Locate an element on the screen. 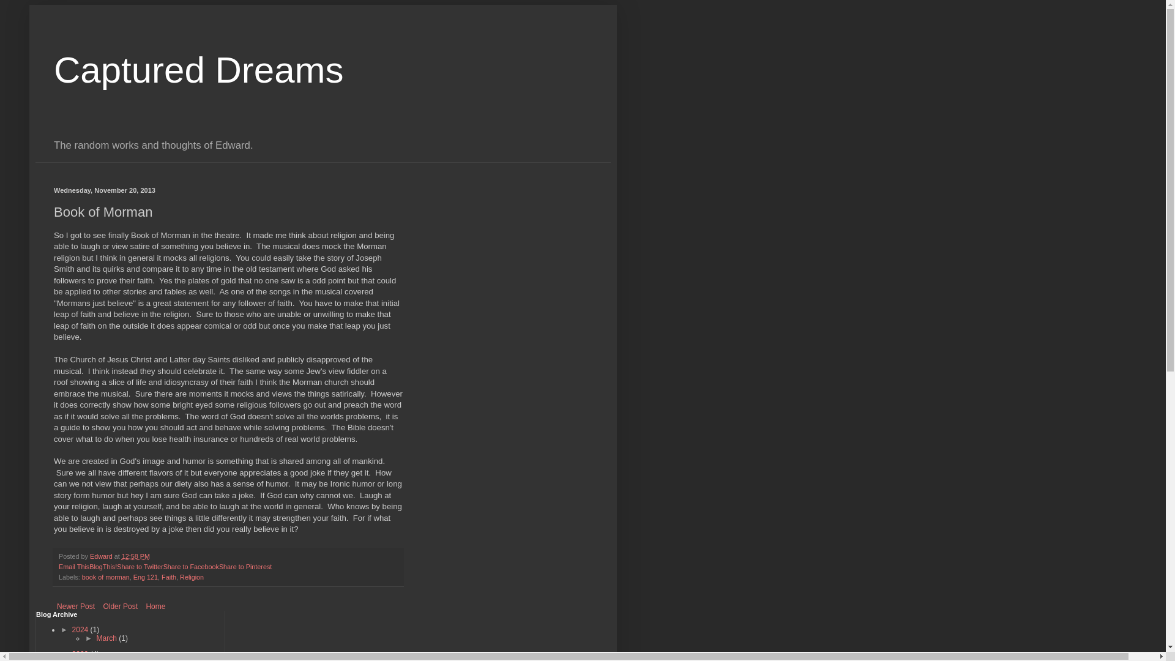  March is located at coordinates (108, 638).